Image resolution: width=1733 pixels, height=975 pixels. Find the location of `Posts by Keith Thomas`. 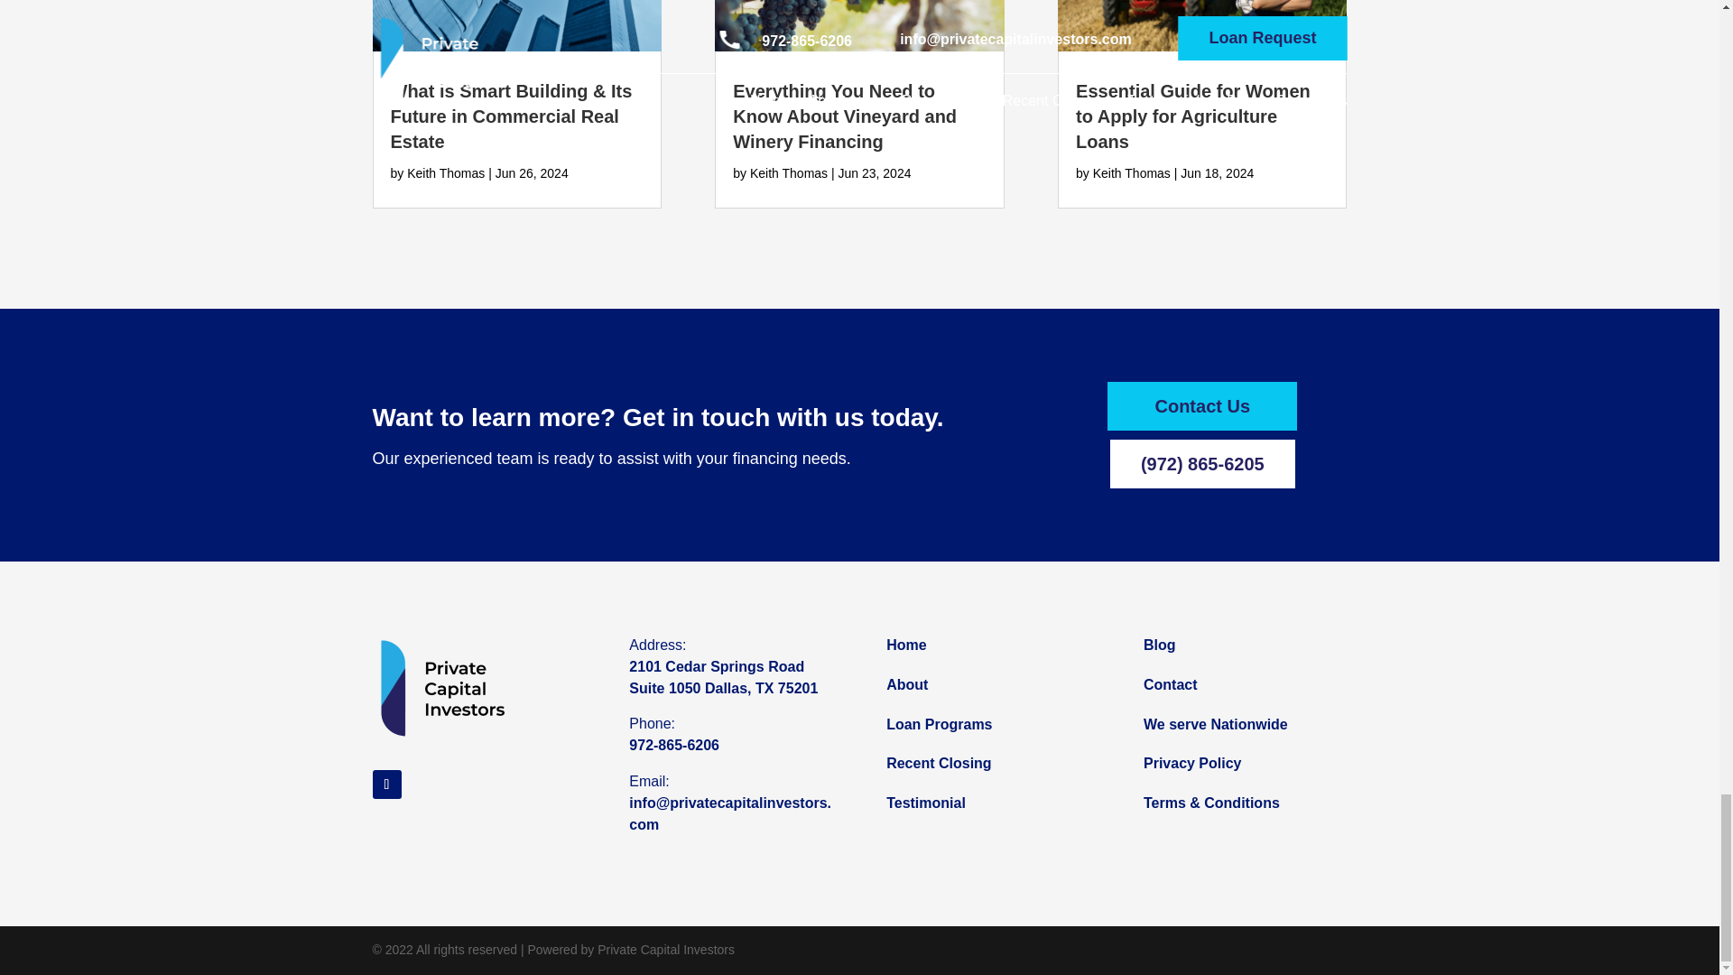

Posts by Keith Thomas is located at coordinates (789, 172).